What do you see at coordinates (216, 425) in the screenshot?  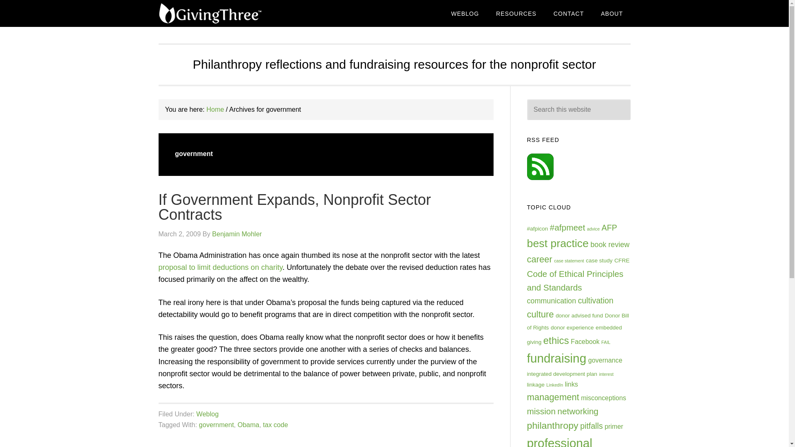 I see `government` at bounding box center [216, 425].